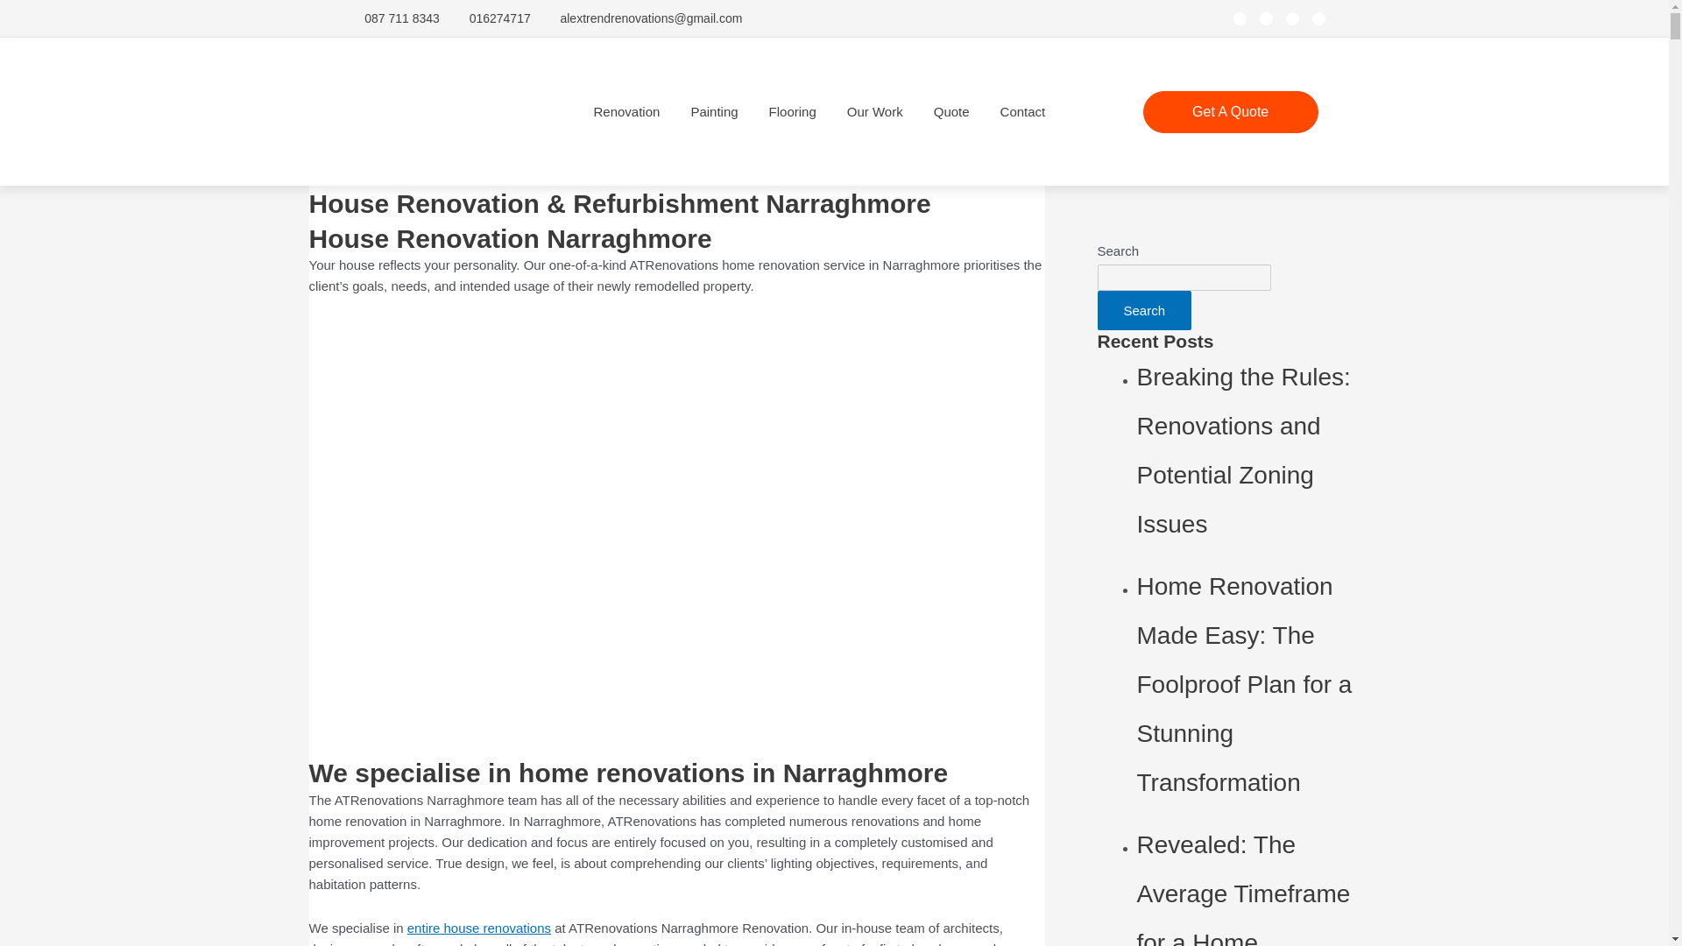 The width and height of the screenshot is (1682, 946). Describe the element at coordinates (951, 112) in the screenshot. I see `Quote` at that location.